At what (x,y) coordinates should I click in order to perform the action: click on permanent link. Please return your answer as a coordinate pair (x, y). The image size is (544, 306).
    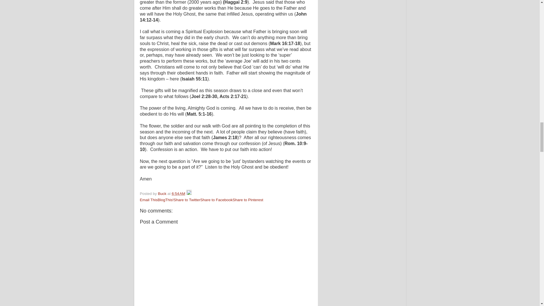
    Looking at the image, I should click on (178, 194).